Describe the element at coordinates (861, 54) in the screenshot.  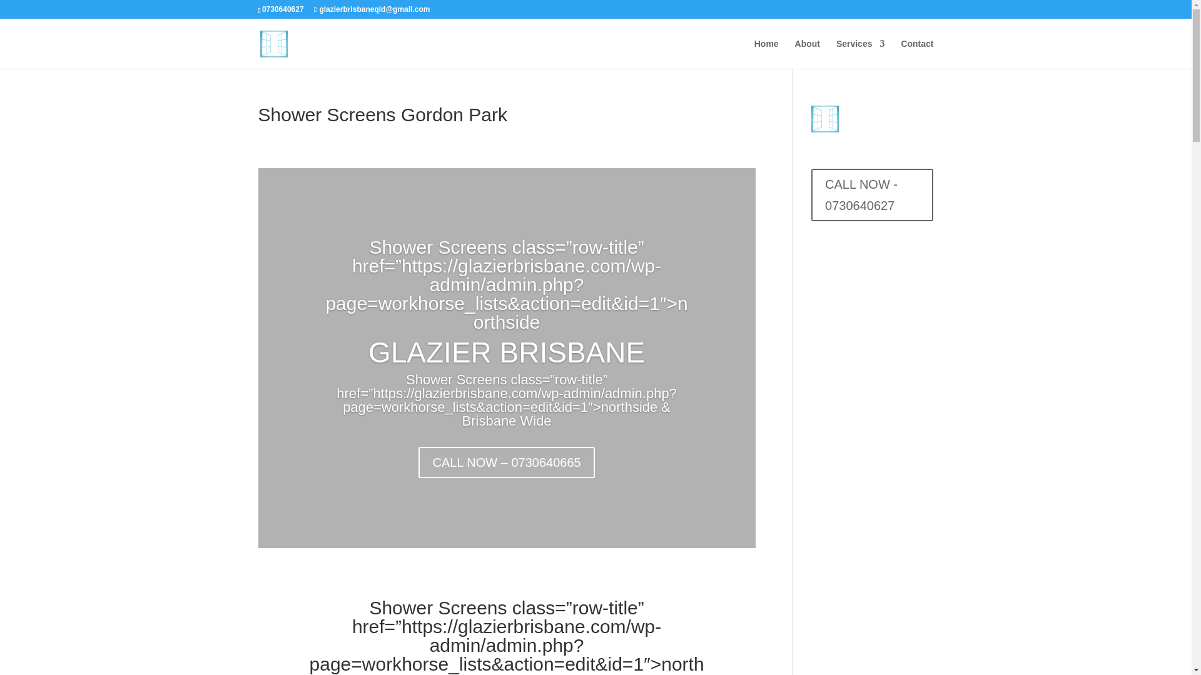
I see `Services` at that location.